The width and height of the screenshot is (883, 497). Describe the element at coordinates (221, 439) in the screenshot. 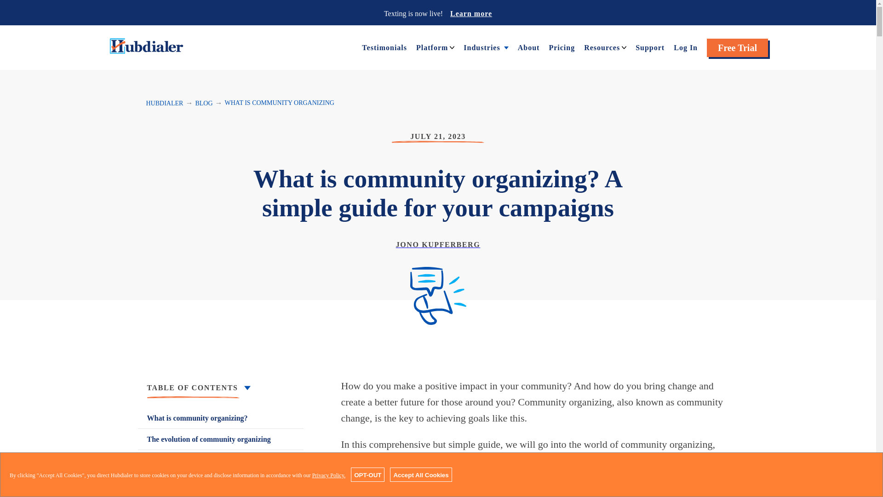

I see `The evolution of community organizing` at that location.